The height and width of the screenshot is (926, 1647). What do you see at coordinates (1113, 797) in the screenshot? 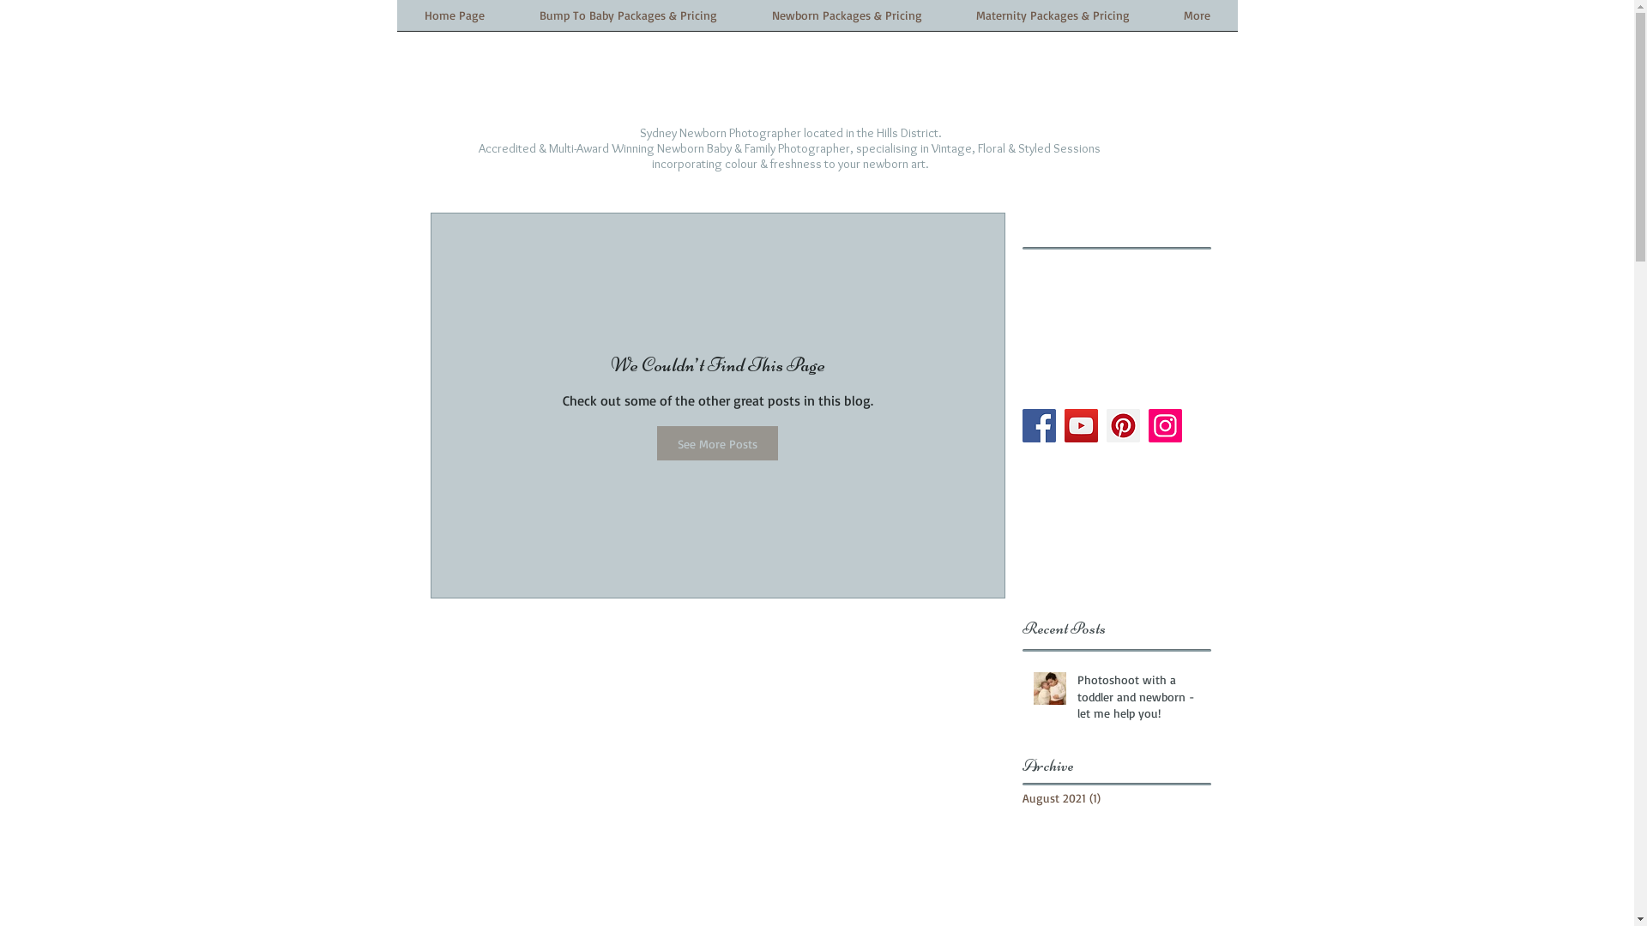
I see `August 2021 (1)` at bounding box center [1113, 797].